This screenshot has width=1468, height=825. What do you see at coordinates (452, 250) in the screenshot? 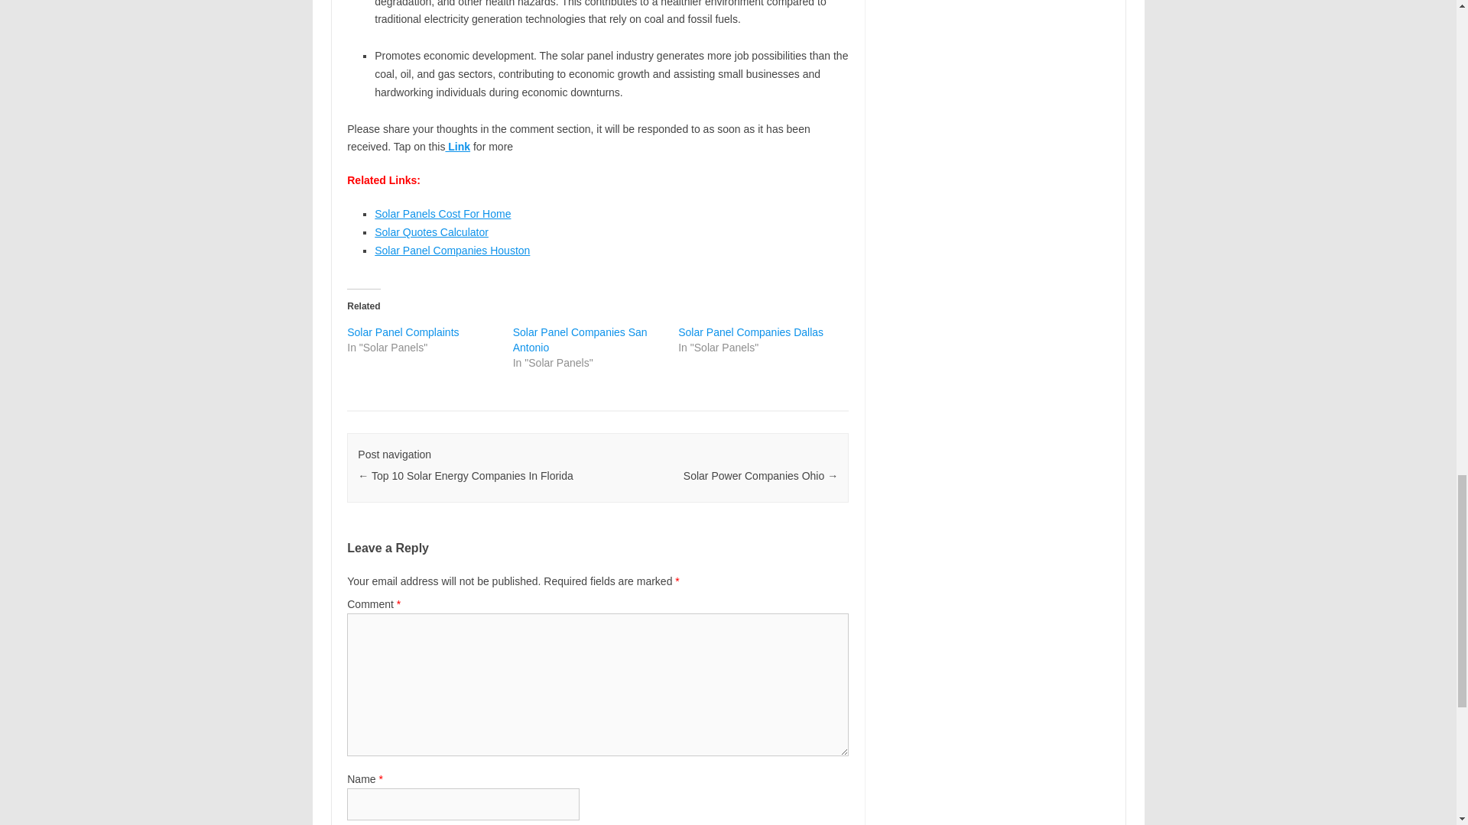
I see `Solar Panel Companies Houston` at bounding box center [452, 250].